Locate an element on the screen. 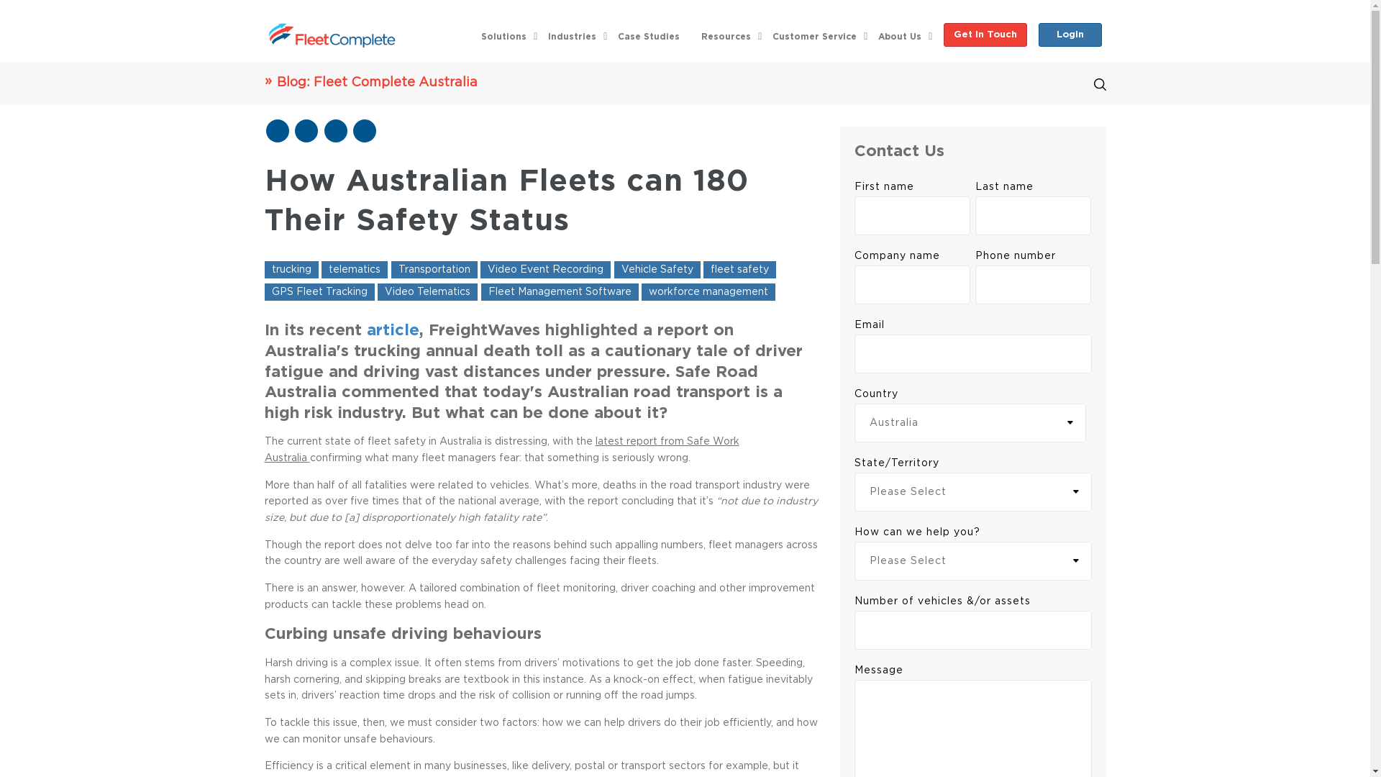 This screenshot has width=1381, height=777. article is located at coordinates (393, 330).